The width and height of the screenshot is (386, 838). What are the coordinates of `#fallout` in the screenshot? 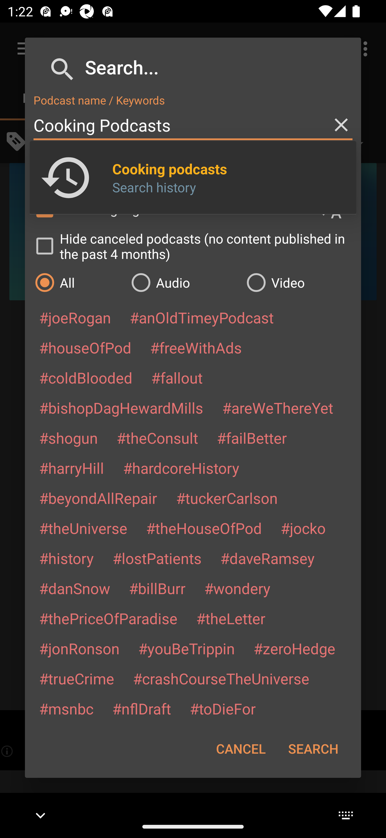 It's located at (177, 377).